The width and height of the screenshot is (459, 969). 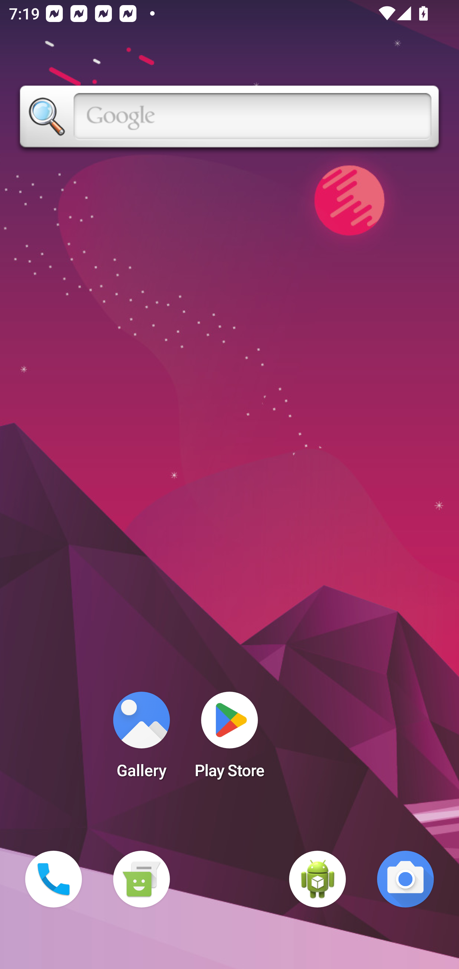 What do you see at coordinates (141, 739) in the screenshot?
I see `Gallery` at bounding box center [141, 739].